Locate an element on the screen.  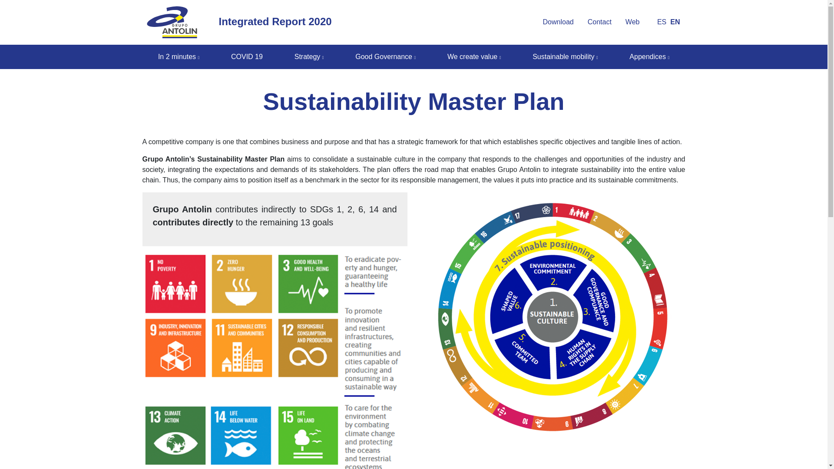
EN is located at coordinates (675, 22).